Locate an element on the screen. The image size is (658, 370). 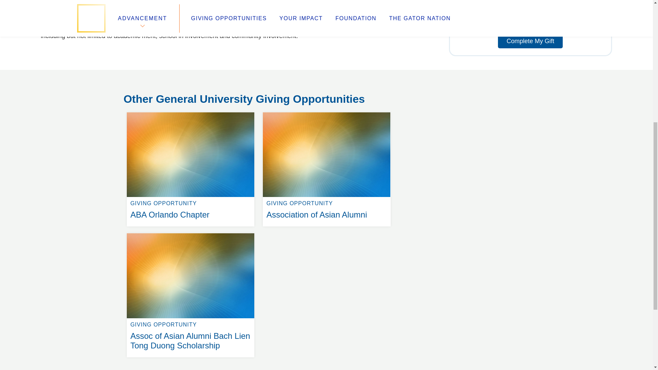
Complete My Gift is located at coordinates (530, 41).